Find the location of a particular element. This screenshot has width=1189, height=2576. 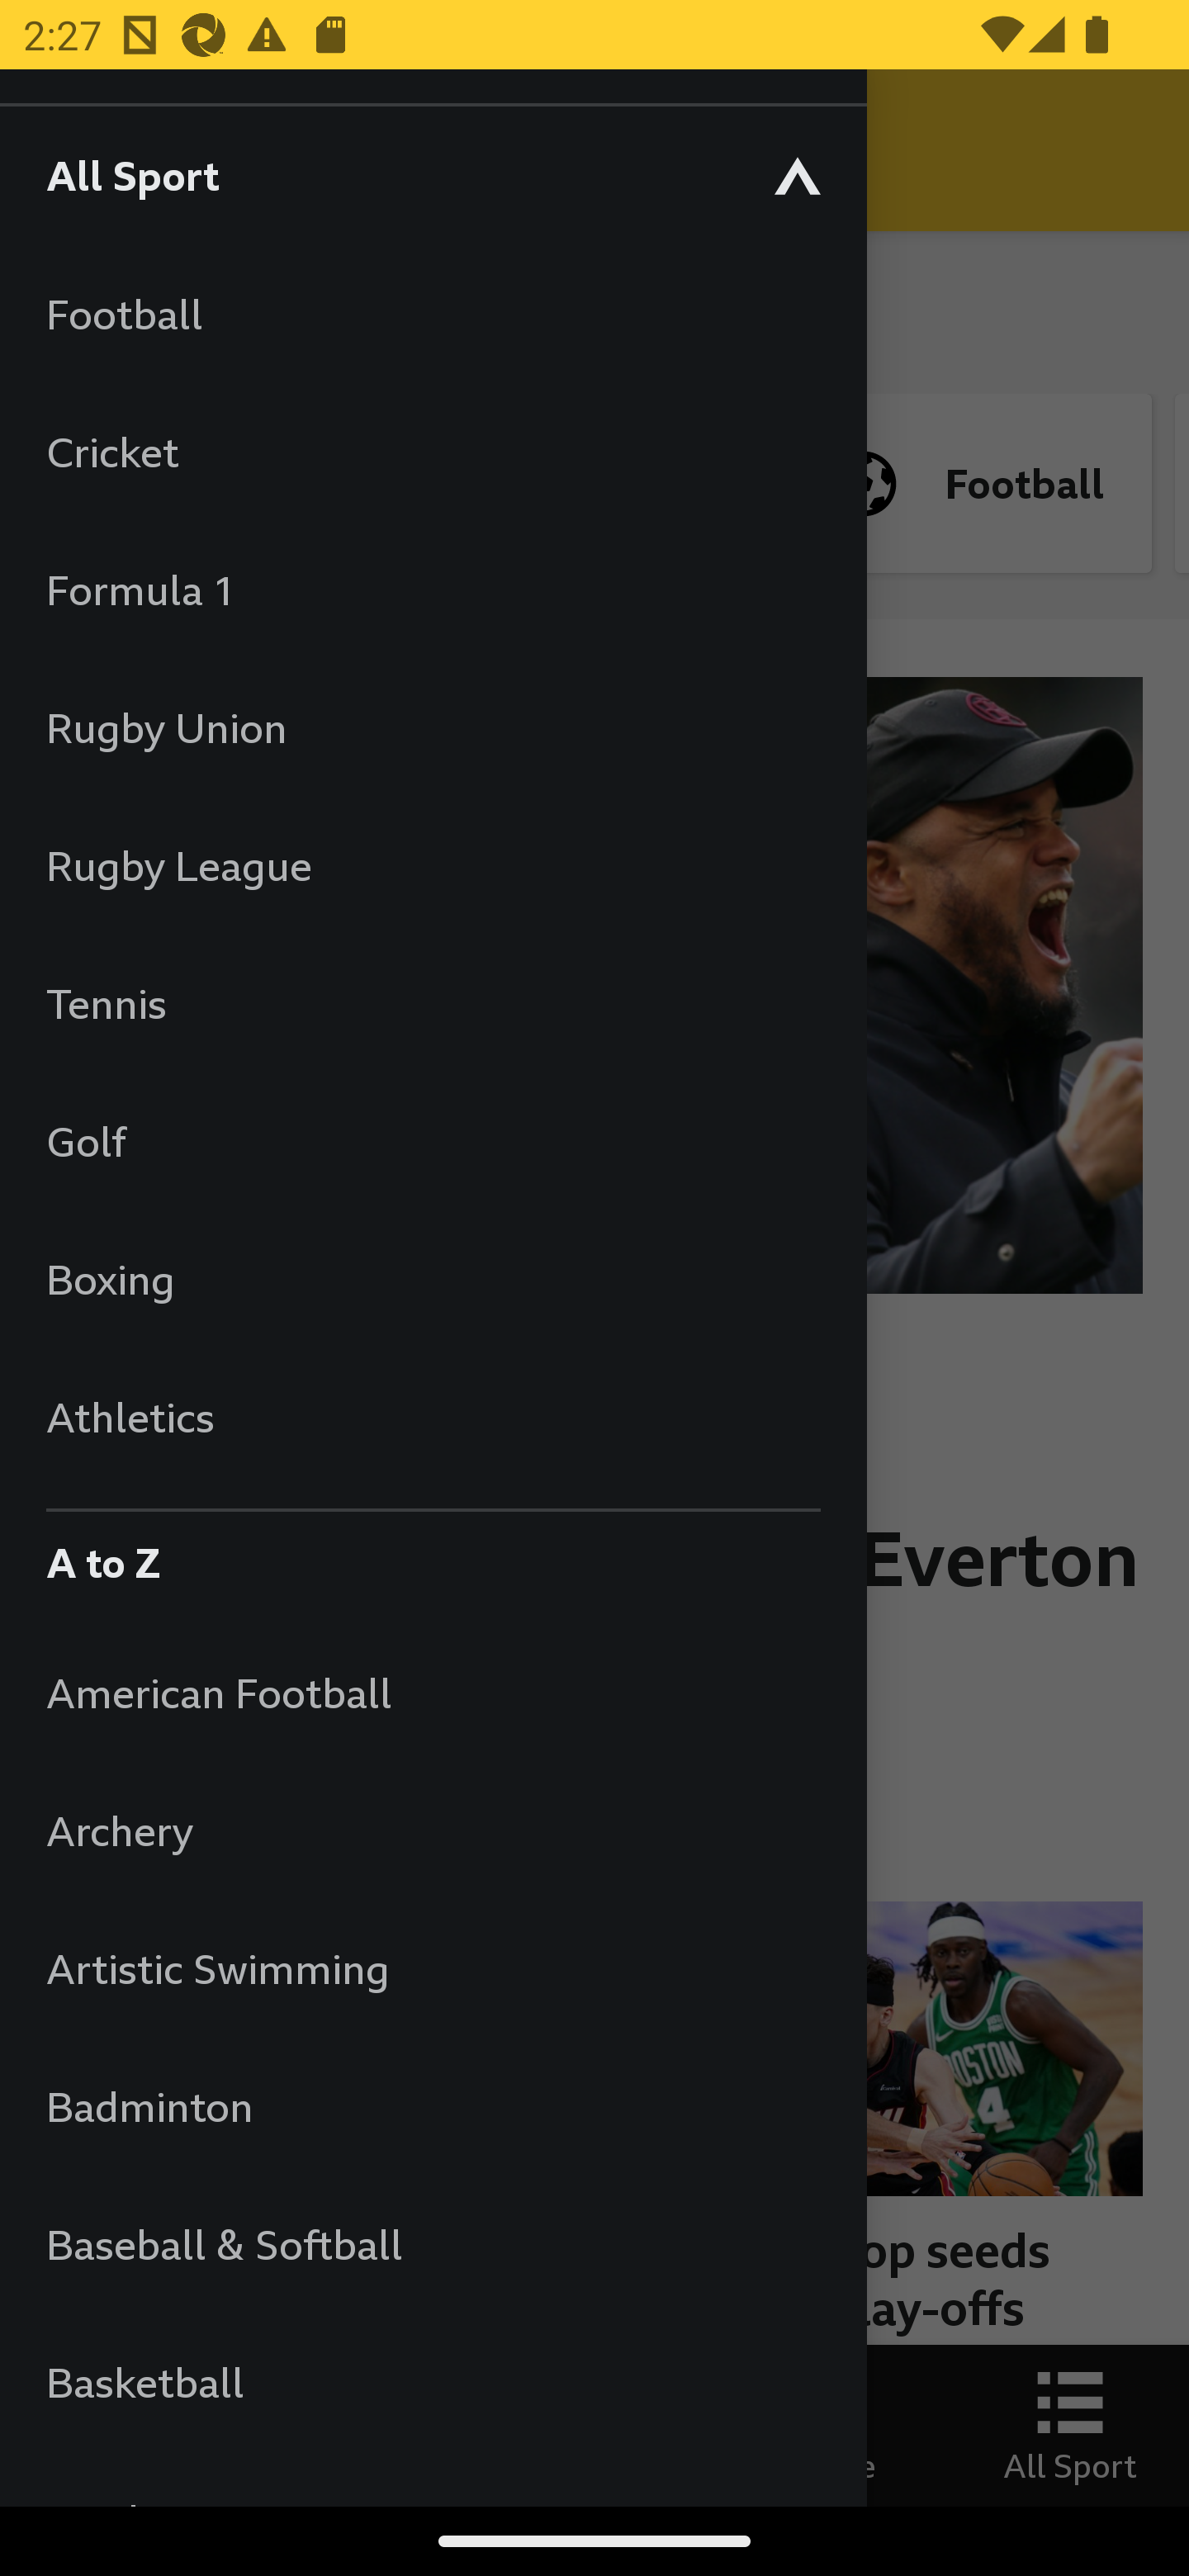

All Sport is located at coordinates (433, 173).